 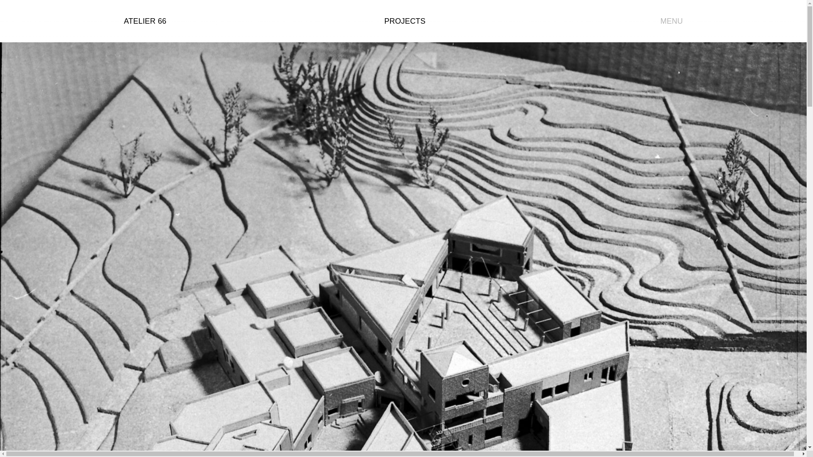 I want to click on MENU, so click(x=663, y=21).